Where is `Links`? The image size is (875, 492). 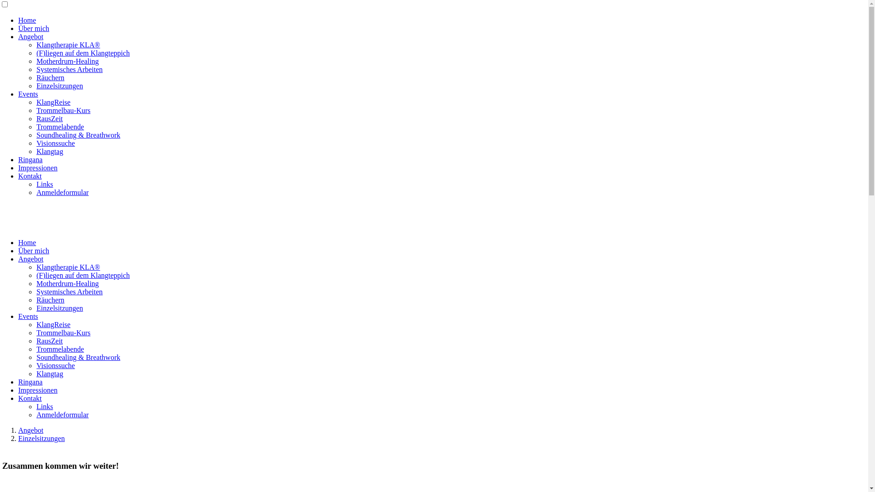
Links is located at coordinates (45, 184).